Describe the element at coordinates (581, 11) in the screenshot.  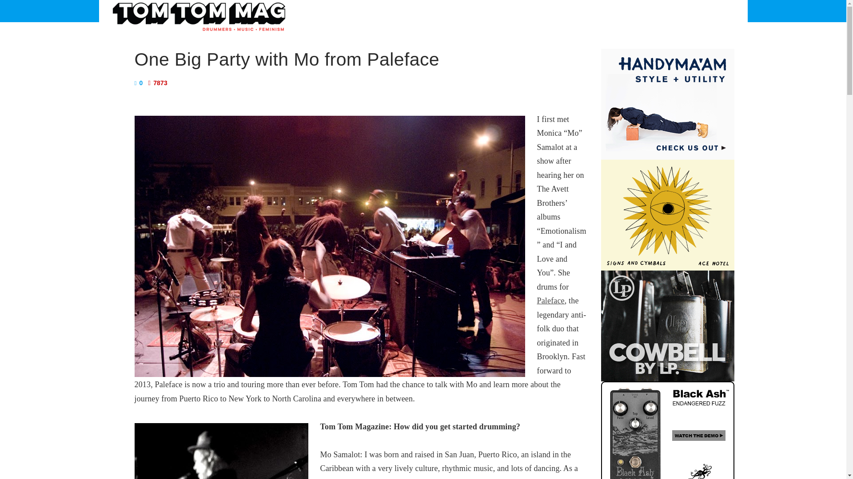
I see `SHOP` at that location.